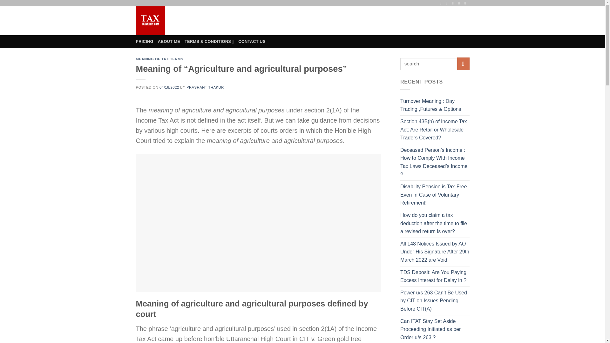 The height and width of the screenshot is (343, 610). I want to click on ABOUT ME, so click(169, 42).